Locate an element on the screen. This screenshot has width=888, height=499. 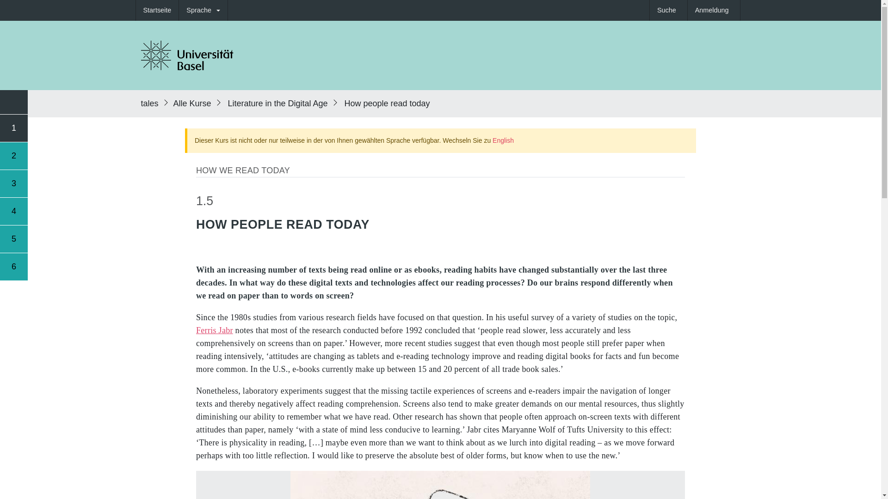
Suche is located at coordinates (669, 10).